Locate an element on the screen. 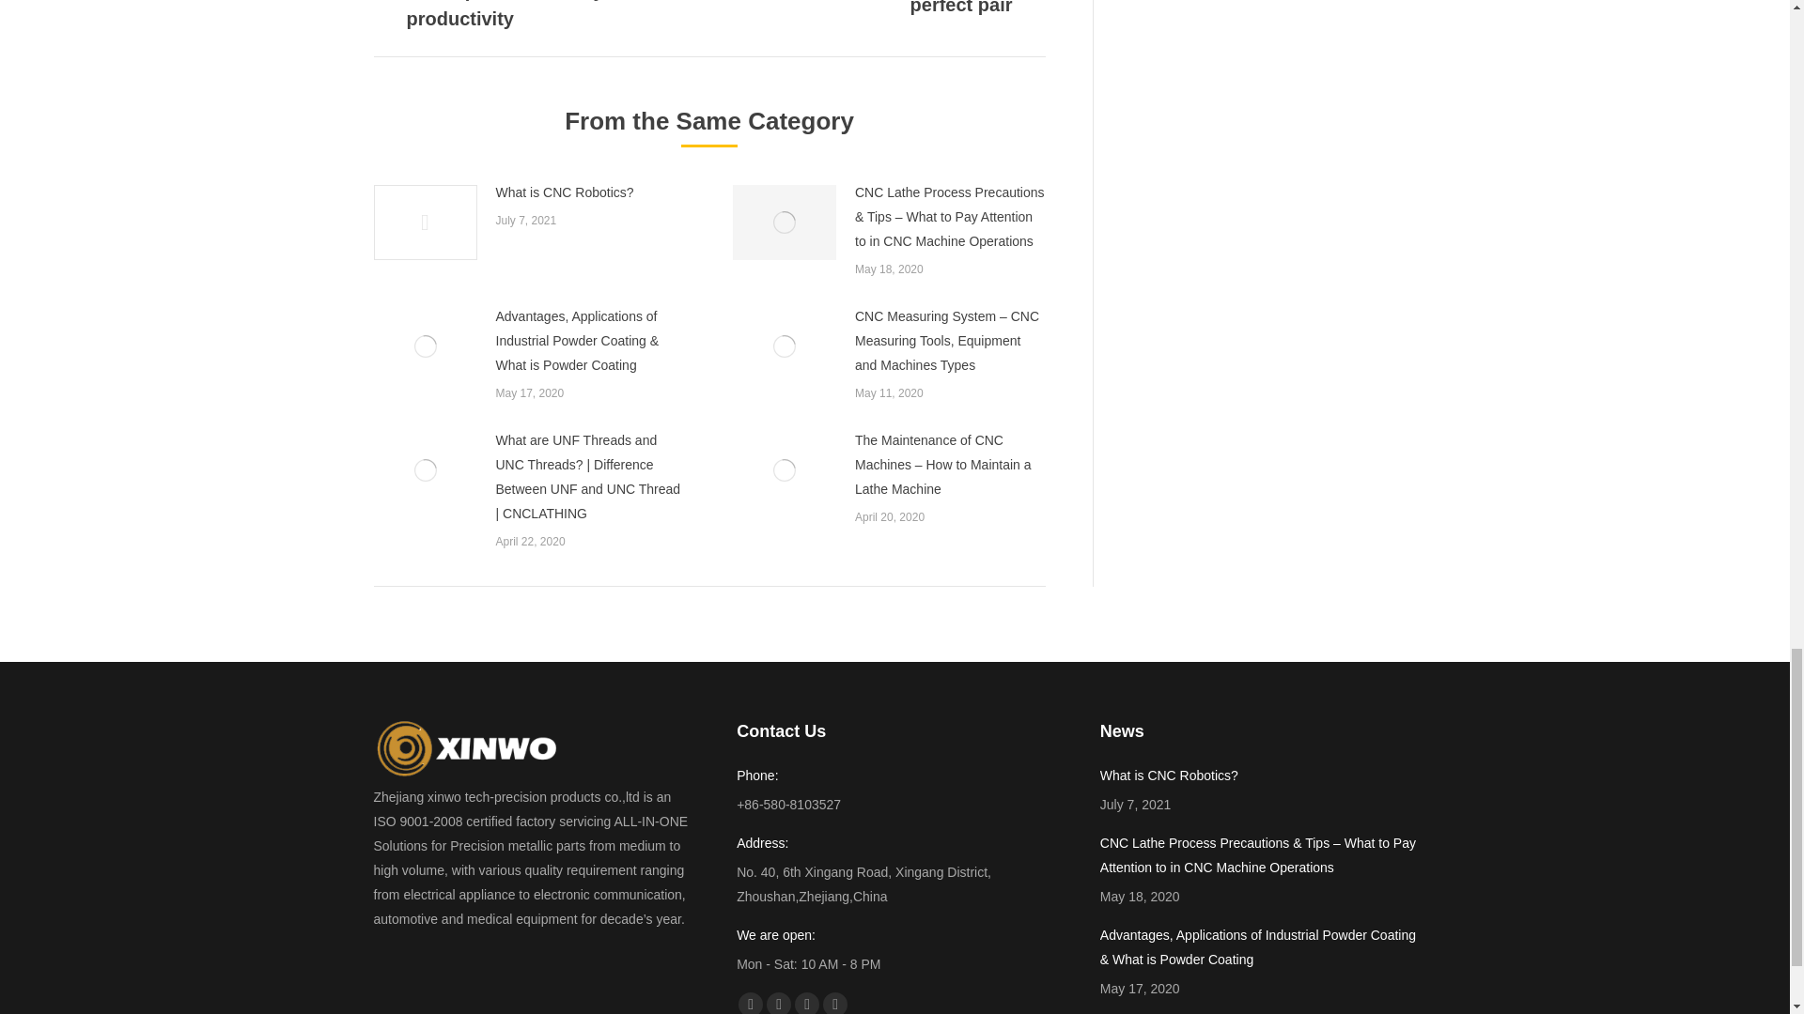 This screenshot has height=1014, width=1804. Facebook page opens in new window is located at coordinates (750, 1003).